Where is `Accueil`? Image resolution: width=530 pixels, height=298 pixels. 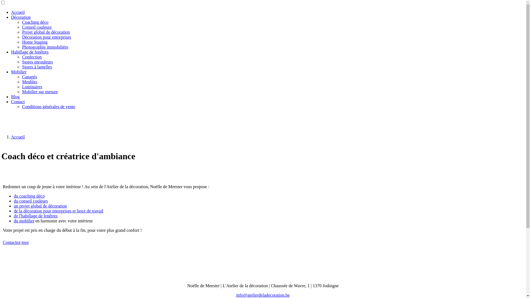
Accueil is located at coordinates (18, 12).